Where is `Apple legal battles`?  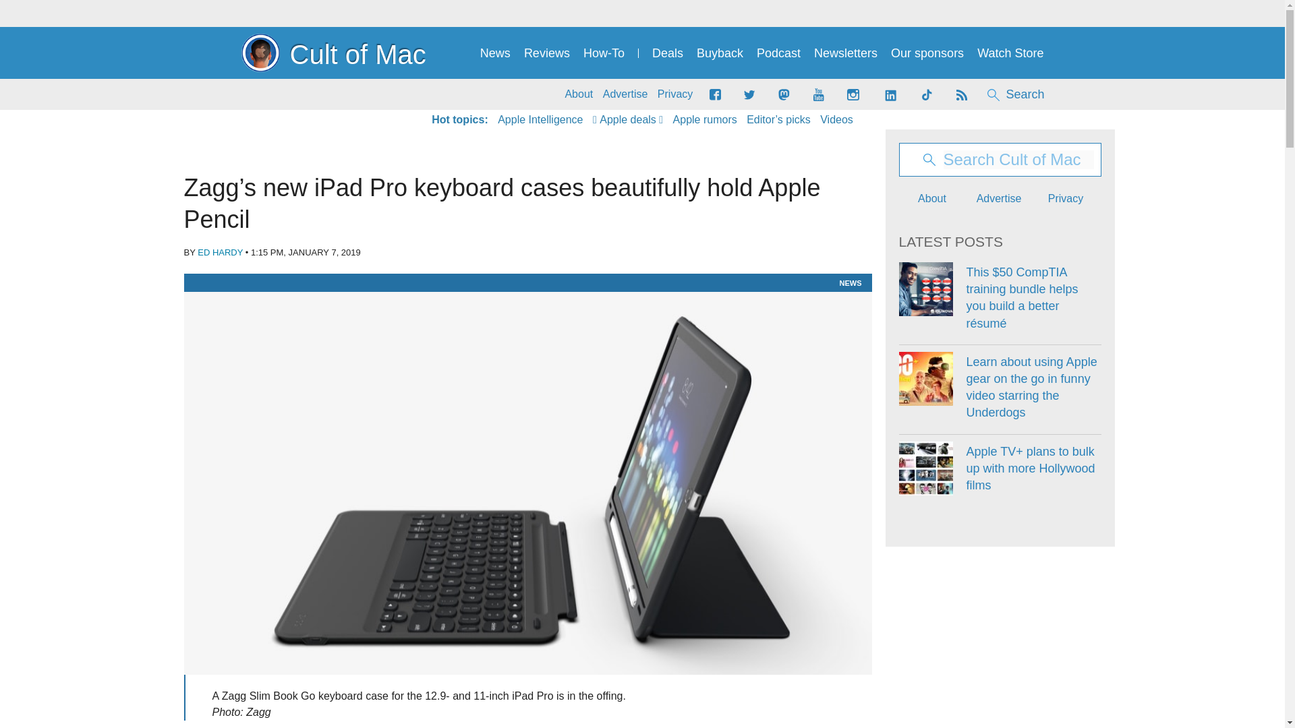
Apple legal battles is located at coordinates (705, 120).